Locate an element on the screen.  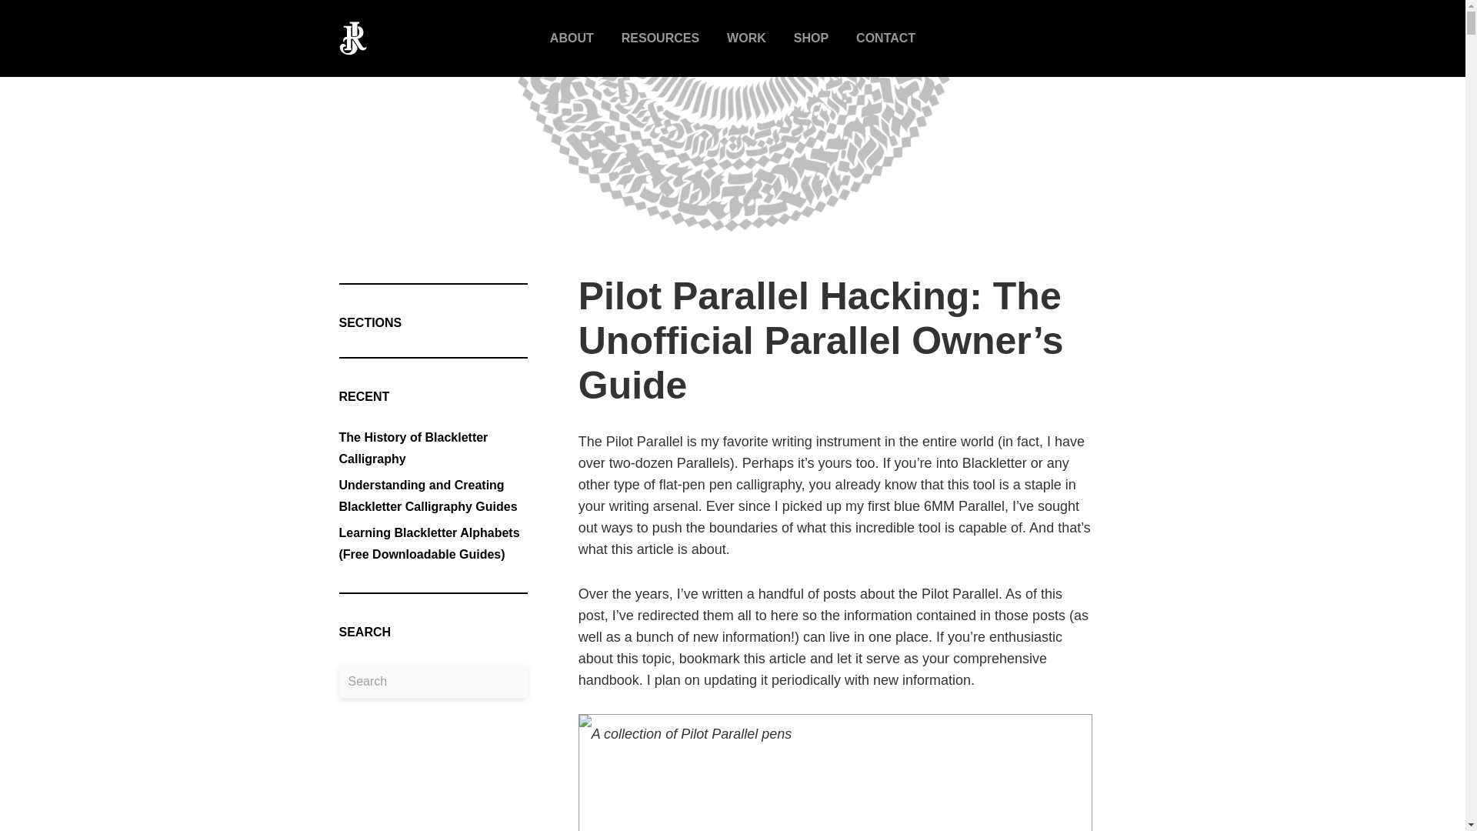
Understanding and Creating Blackletter Calligraphy Guides is located at coordinates (428, 496).